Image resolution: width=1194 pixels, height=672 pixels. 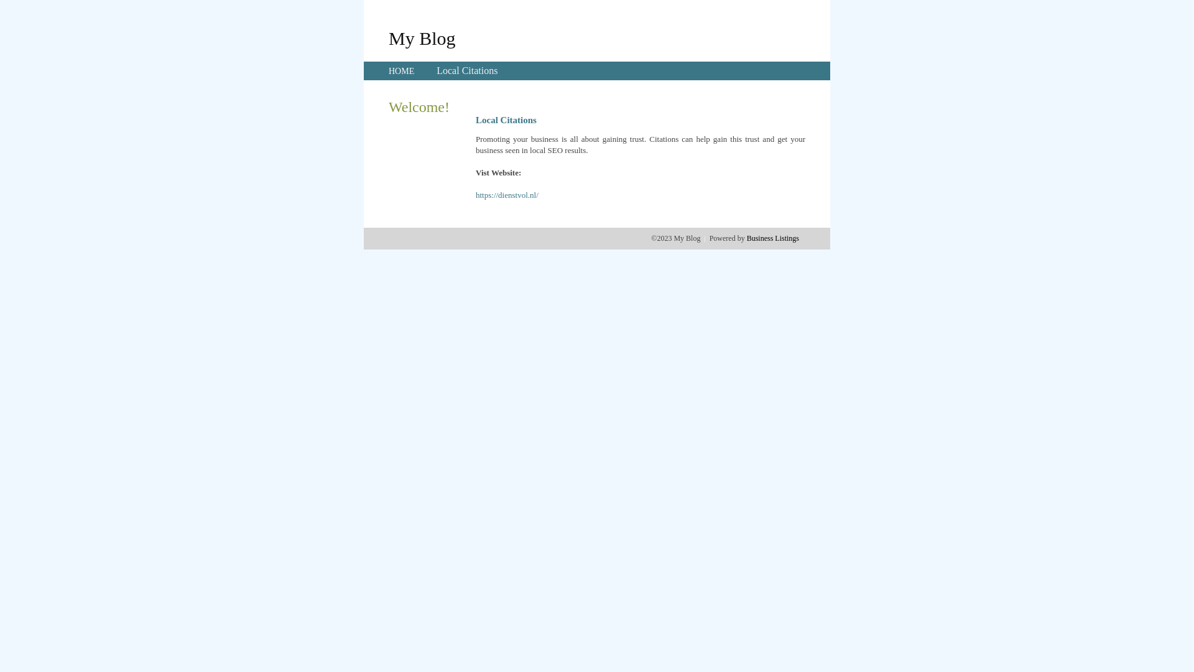 I want to click on https://dienstvol.nl/, so click(x=507, y=195).